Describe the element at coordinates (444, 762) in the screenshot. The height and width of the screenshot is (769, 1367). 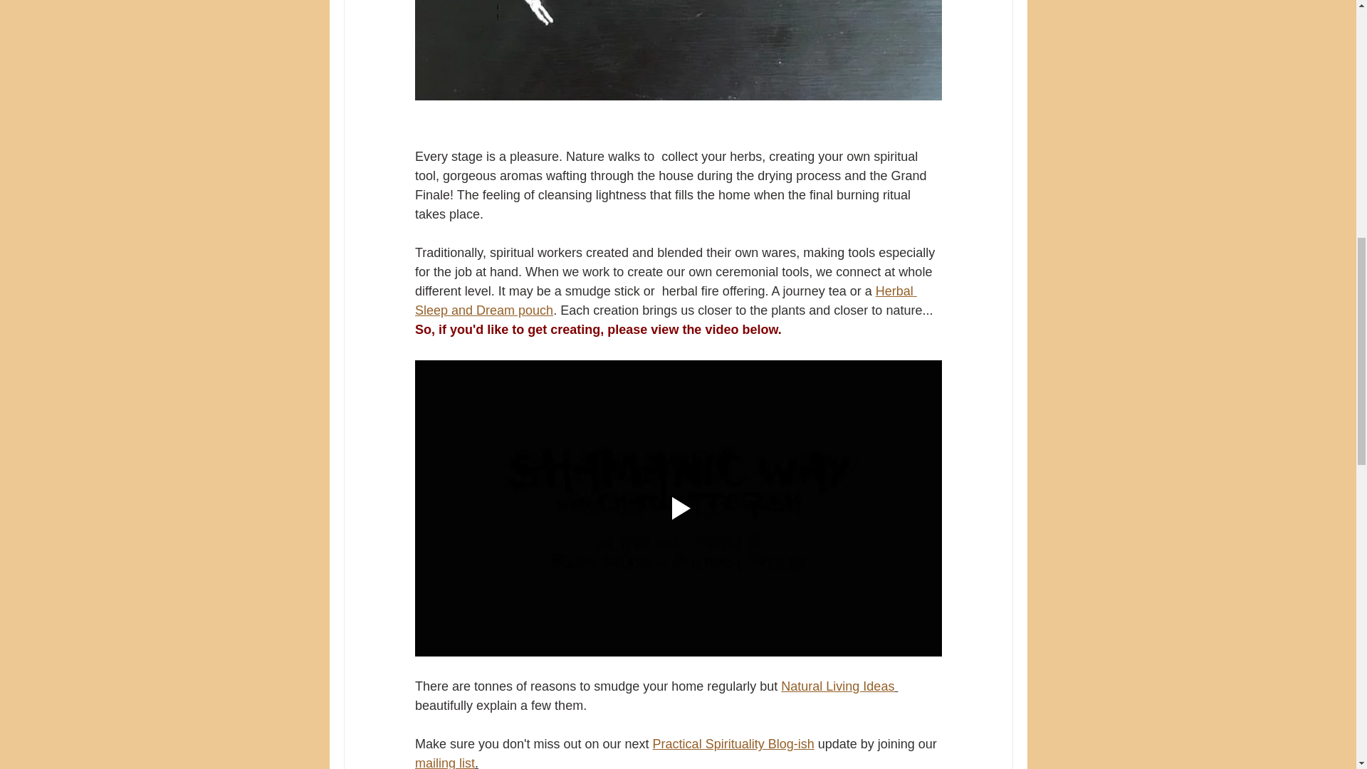
I see `mailing list` at that location.